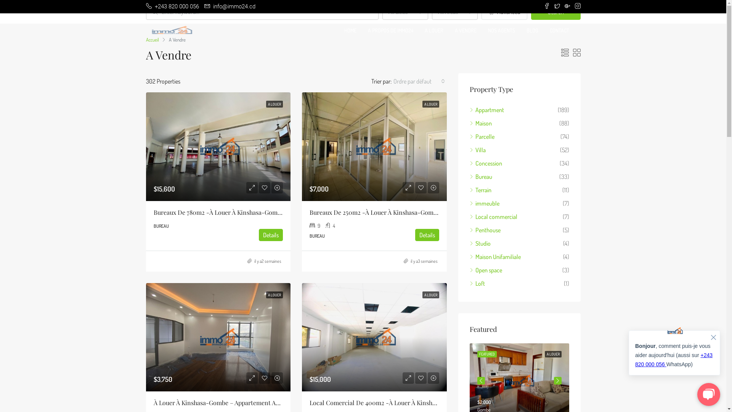 Image resolution: width=732 pixels, height=412 pixels. What do you see at coordinates (478, 150) in the screenshot?
I see `Villa` at bounding box center [478, 150].